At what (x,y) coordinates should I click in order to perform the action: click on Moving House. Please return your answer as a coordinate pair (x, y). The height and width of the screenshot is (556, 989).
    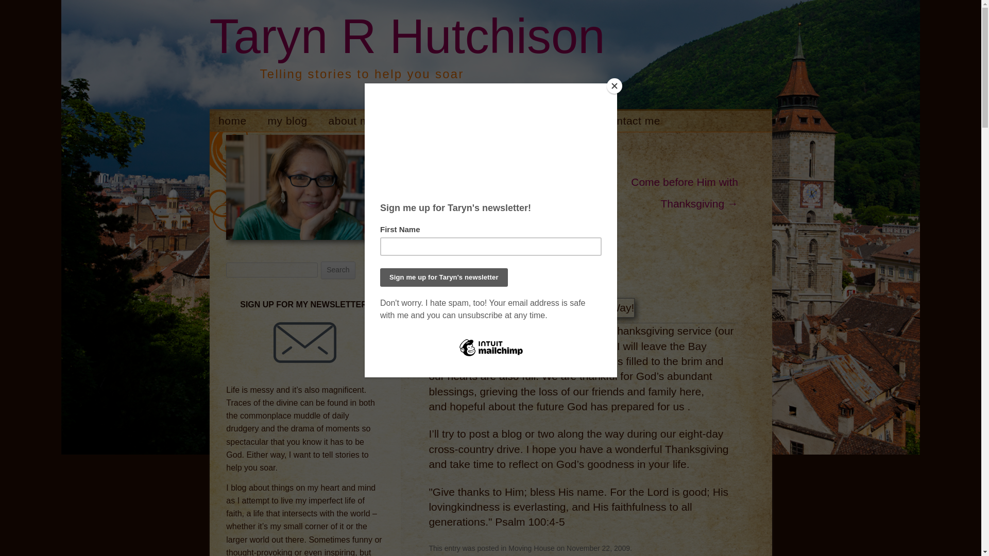
    Looking at the image, I should click on (532, 548).